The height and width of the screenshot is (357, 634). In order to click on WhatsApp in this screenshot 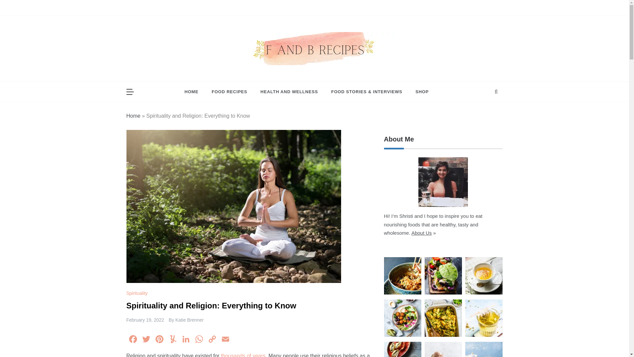, I will do `click(199, 340)`.